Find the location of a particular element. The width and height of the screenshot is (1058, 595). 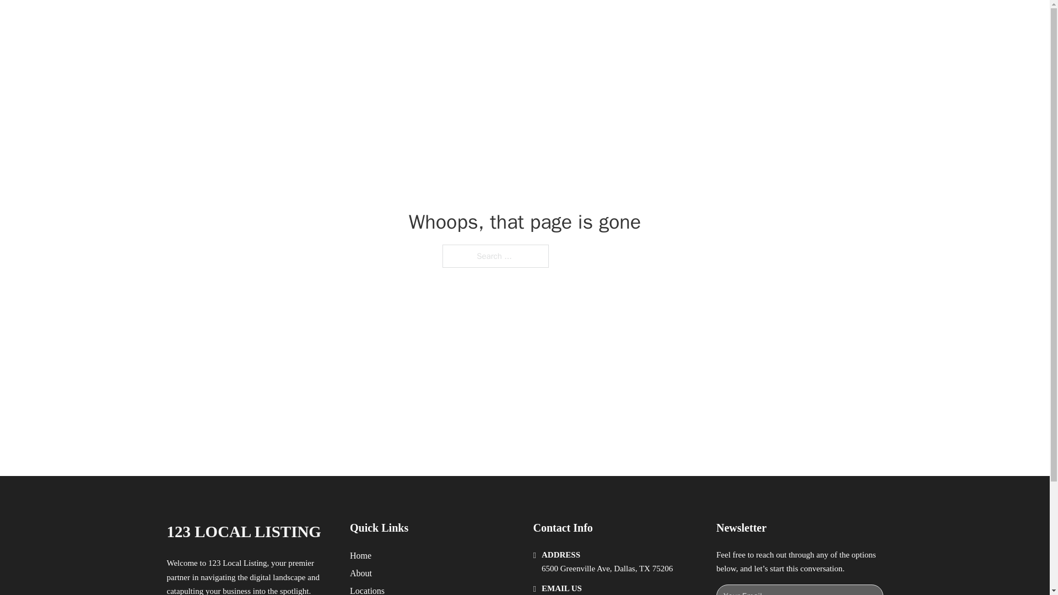

LOCATIONS is located at coordinates (720, 21).